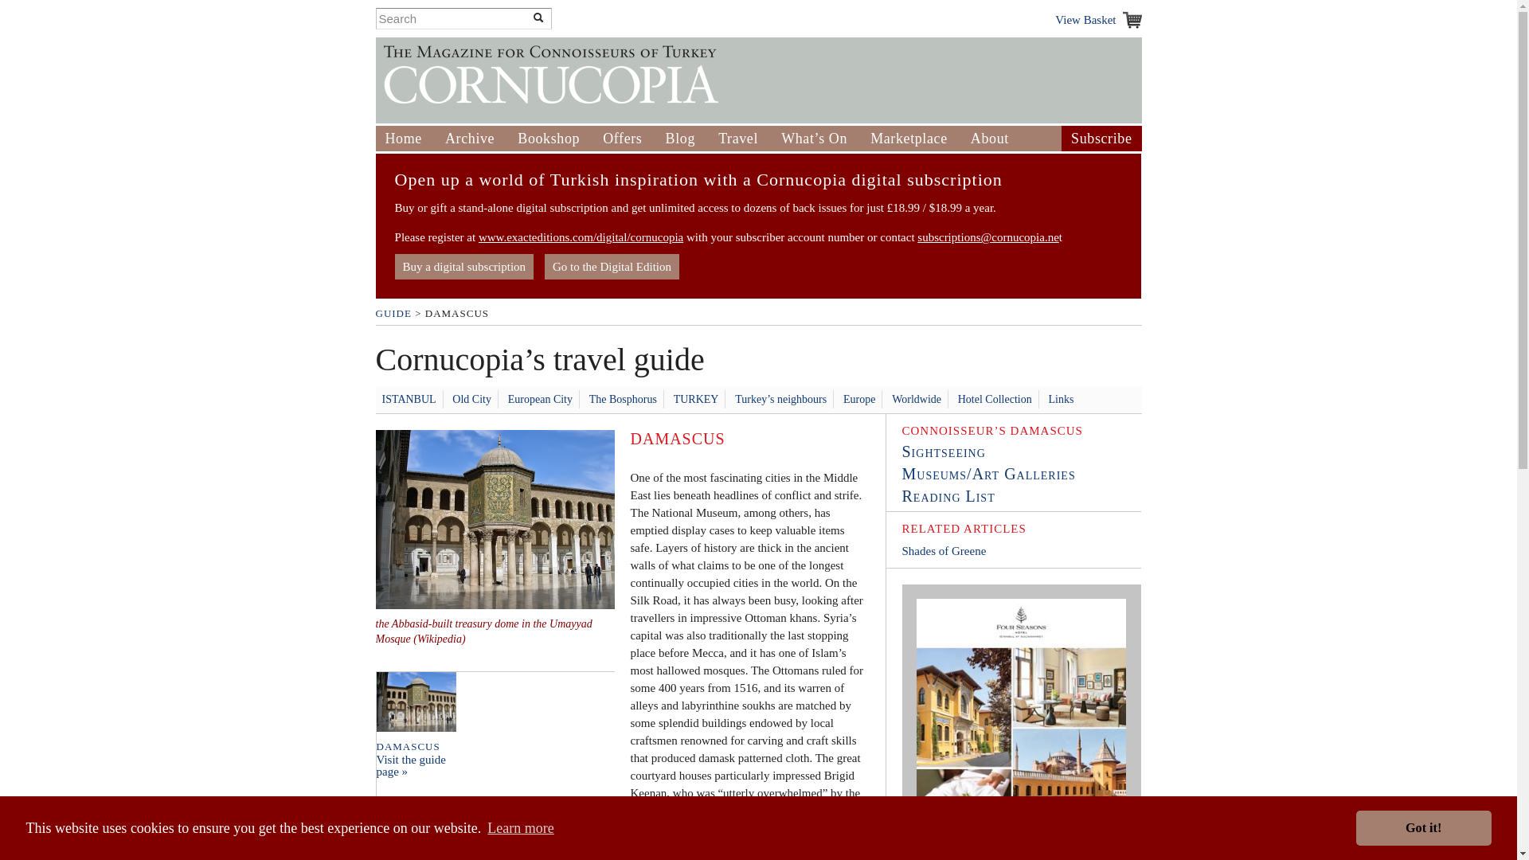  Describe the element at coordinates (909, 139) in the screenshot. I see `Marketplace` at that location.